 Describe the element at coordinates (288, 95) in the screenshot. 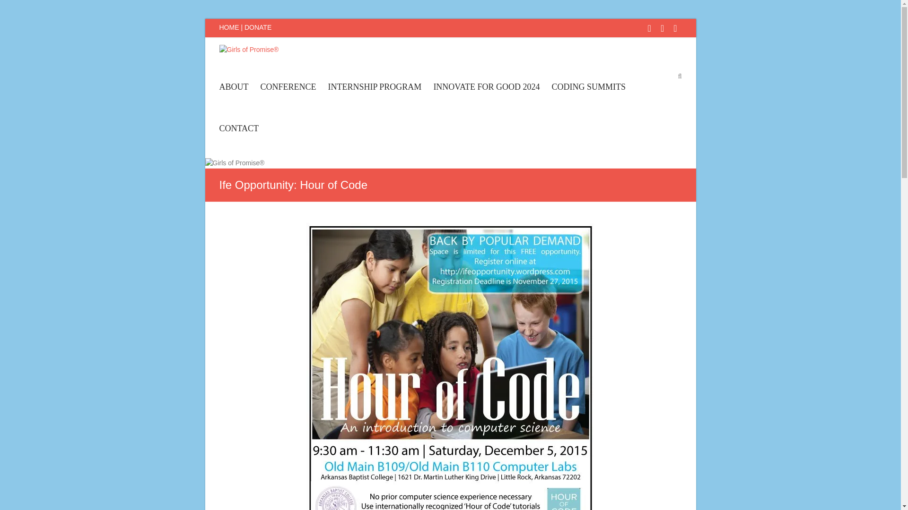

I see `CONFERENCE` at that location.